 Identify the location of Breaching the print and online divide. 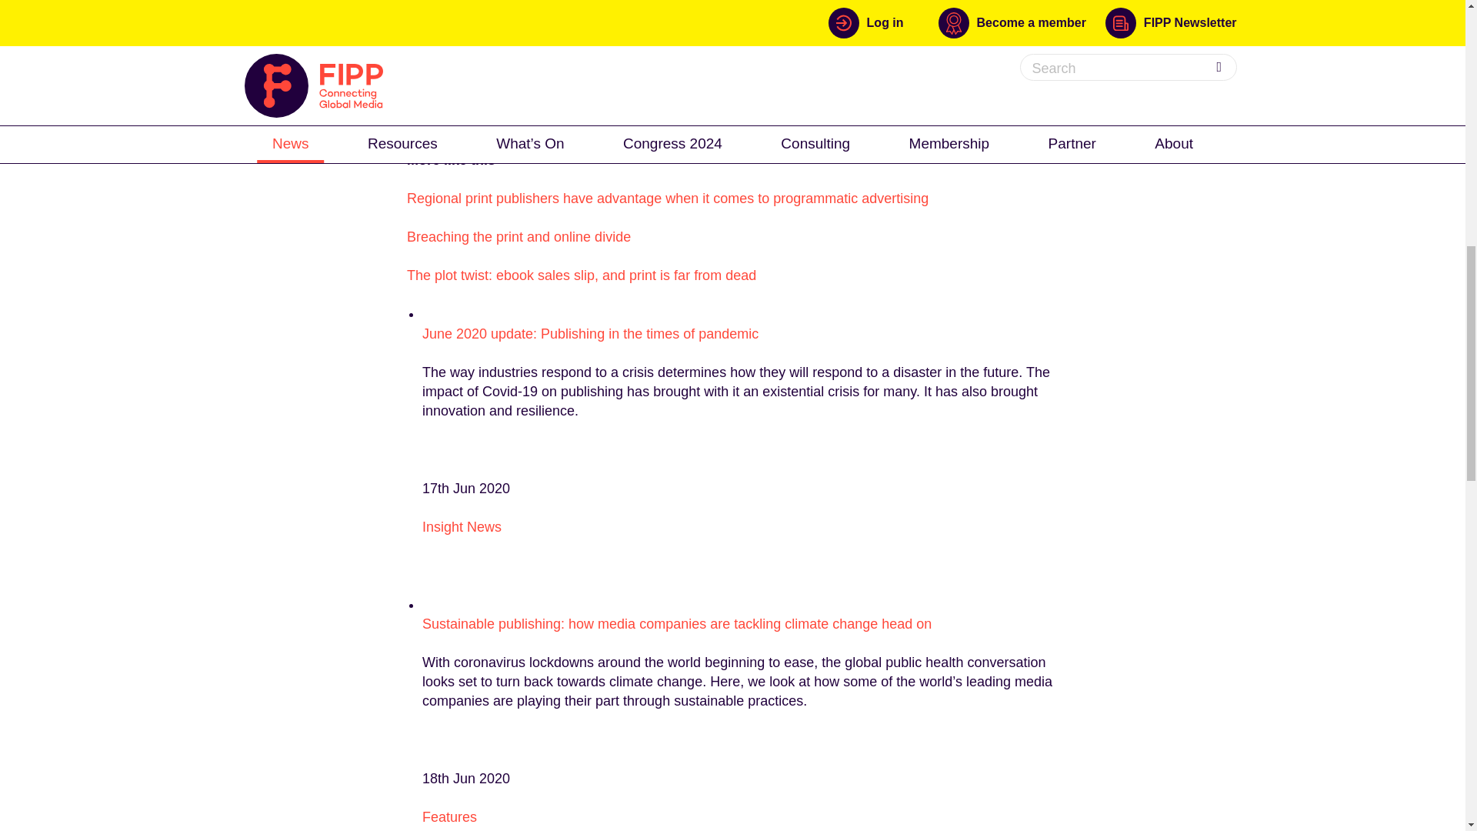
(518, 237).